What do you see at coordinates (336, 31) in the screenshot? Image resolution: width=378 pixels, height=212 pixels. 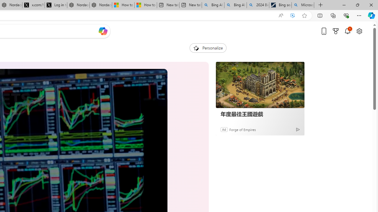 I see `Microsoft rewards` at bounding box center [336, 31].